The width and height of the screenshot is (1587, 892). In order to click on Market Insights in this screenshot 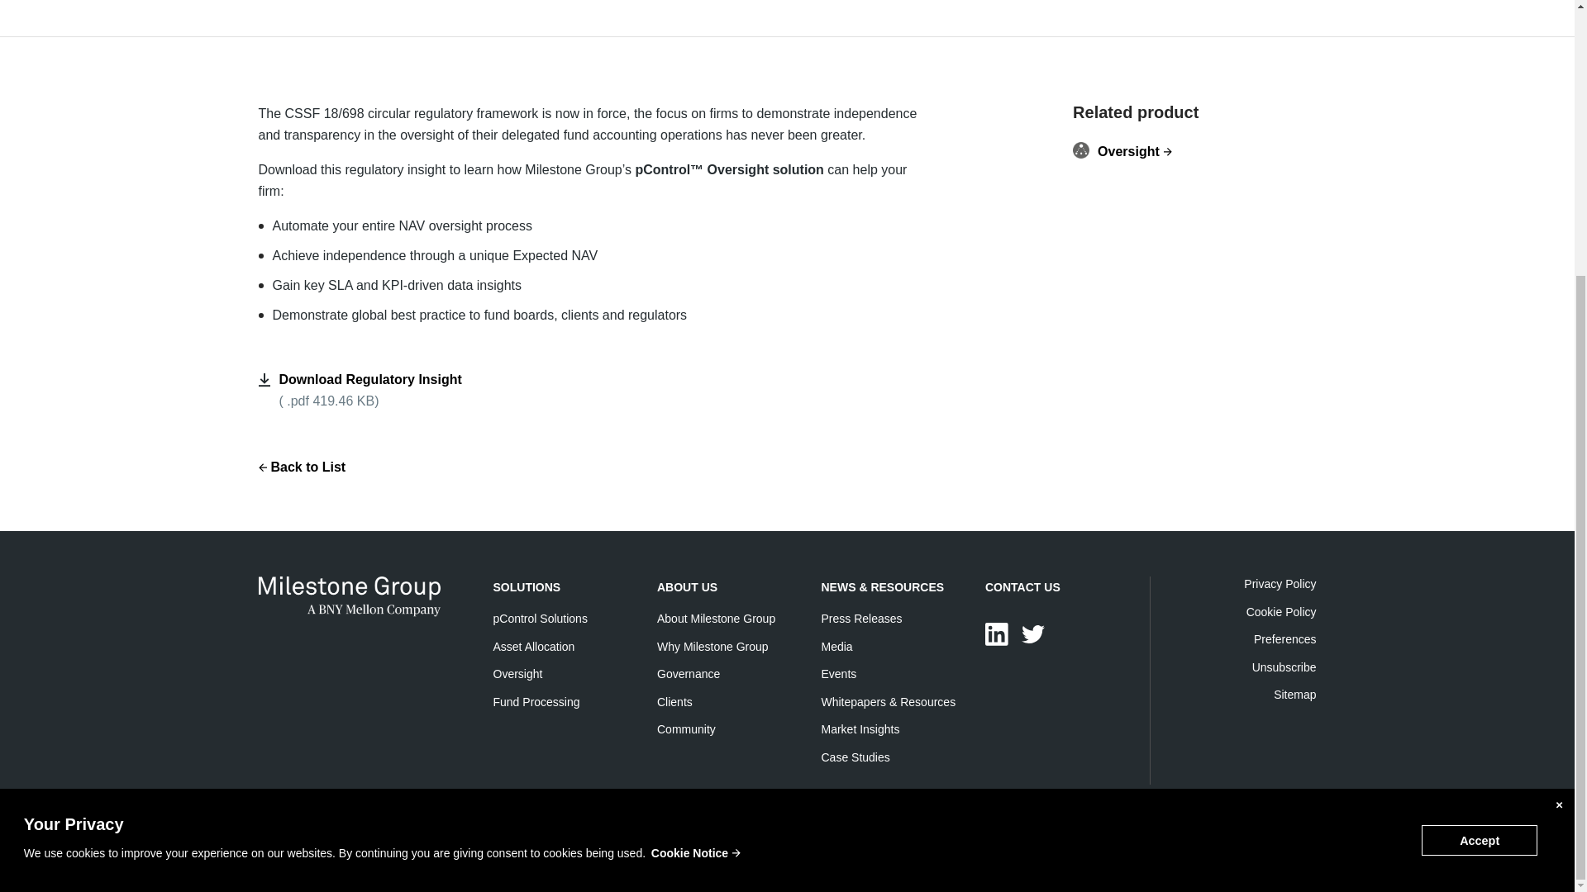, I will do `click(860, 728)`.